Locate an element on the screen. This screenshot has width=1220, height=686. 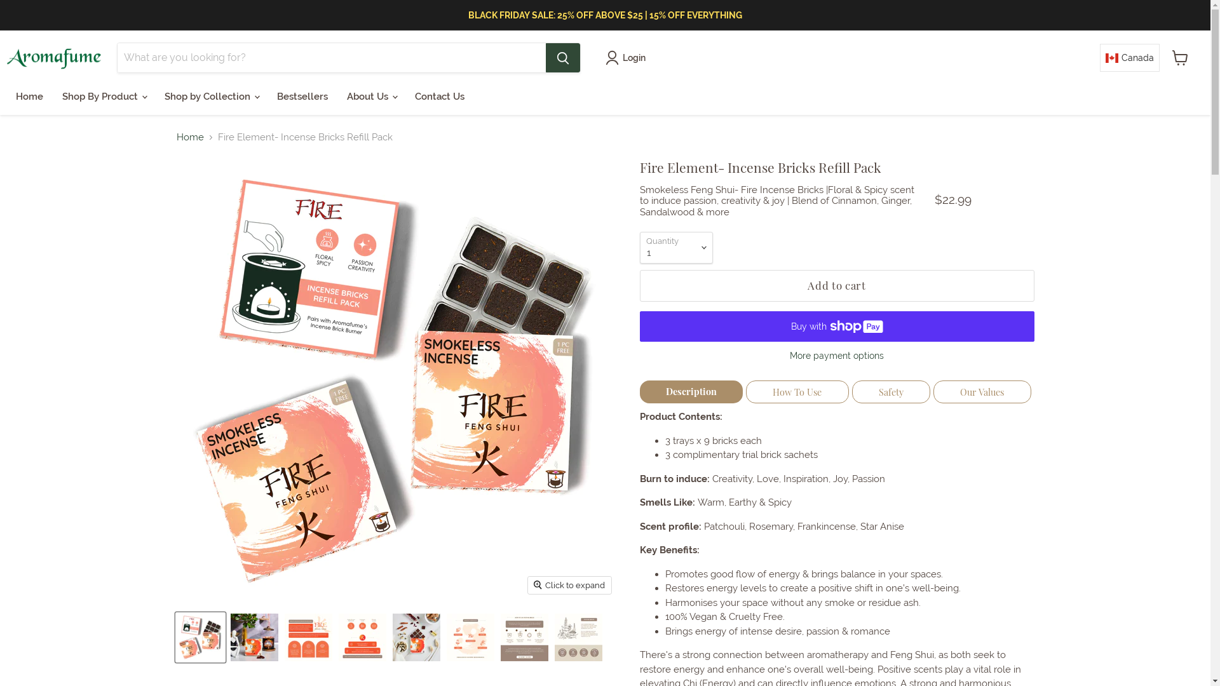
Home is located at coordinates (29, 97).